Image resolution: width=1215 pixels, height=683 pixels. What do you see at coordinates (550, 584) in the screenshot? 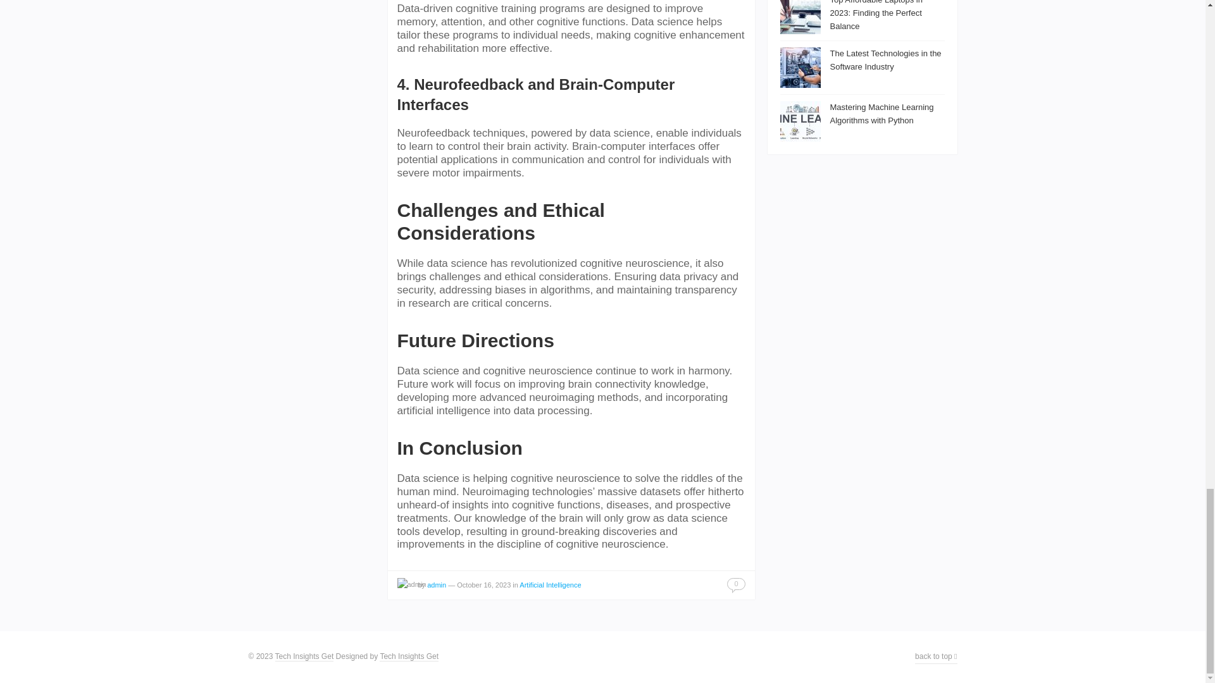
I see `Artificial Intelligence` at bounding box center [550, 584].